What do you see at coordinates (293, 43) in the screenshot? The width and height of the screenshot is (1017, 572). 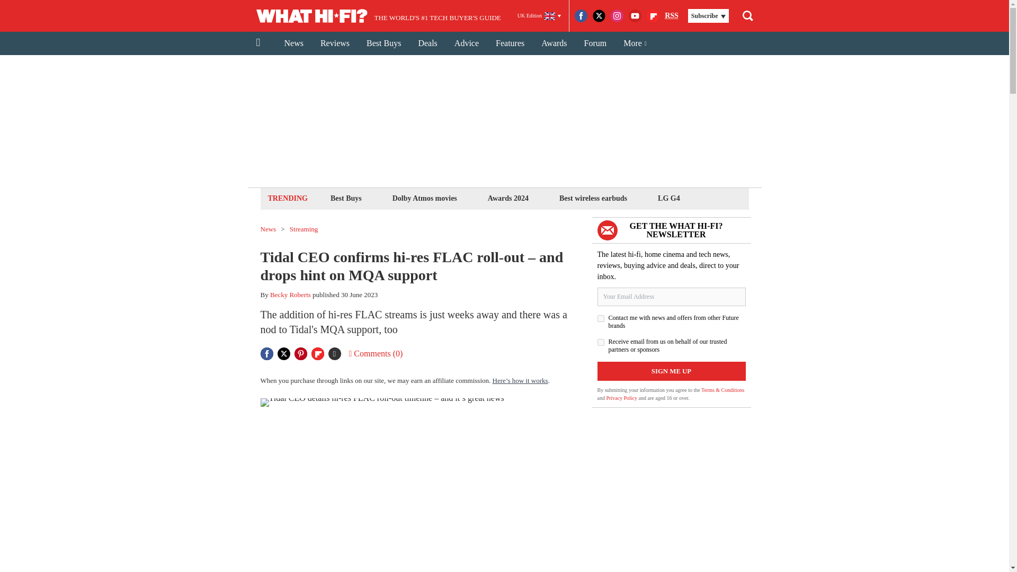 I see `News` at bounding box center [293, 43].